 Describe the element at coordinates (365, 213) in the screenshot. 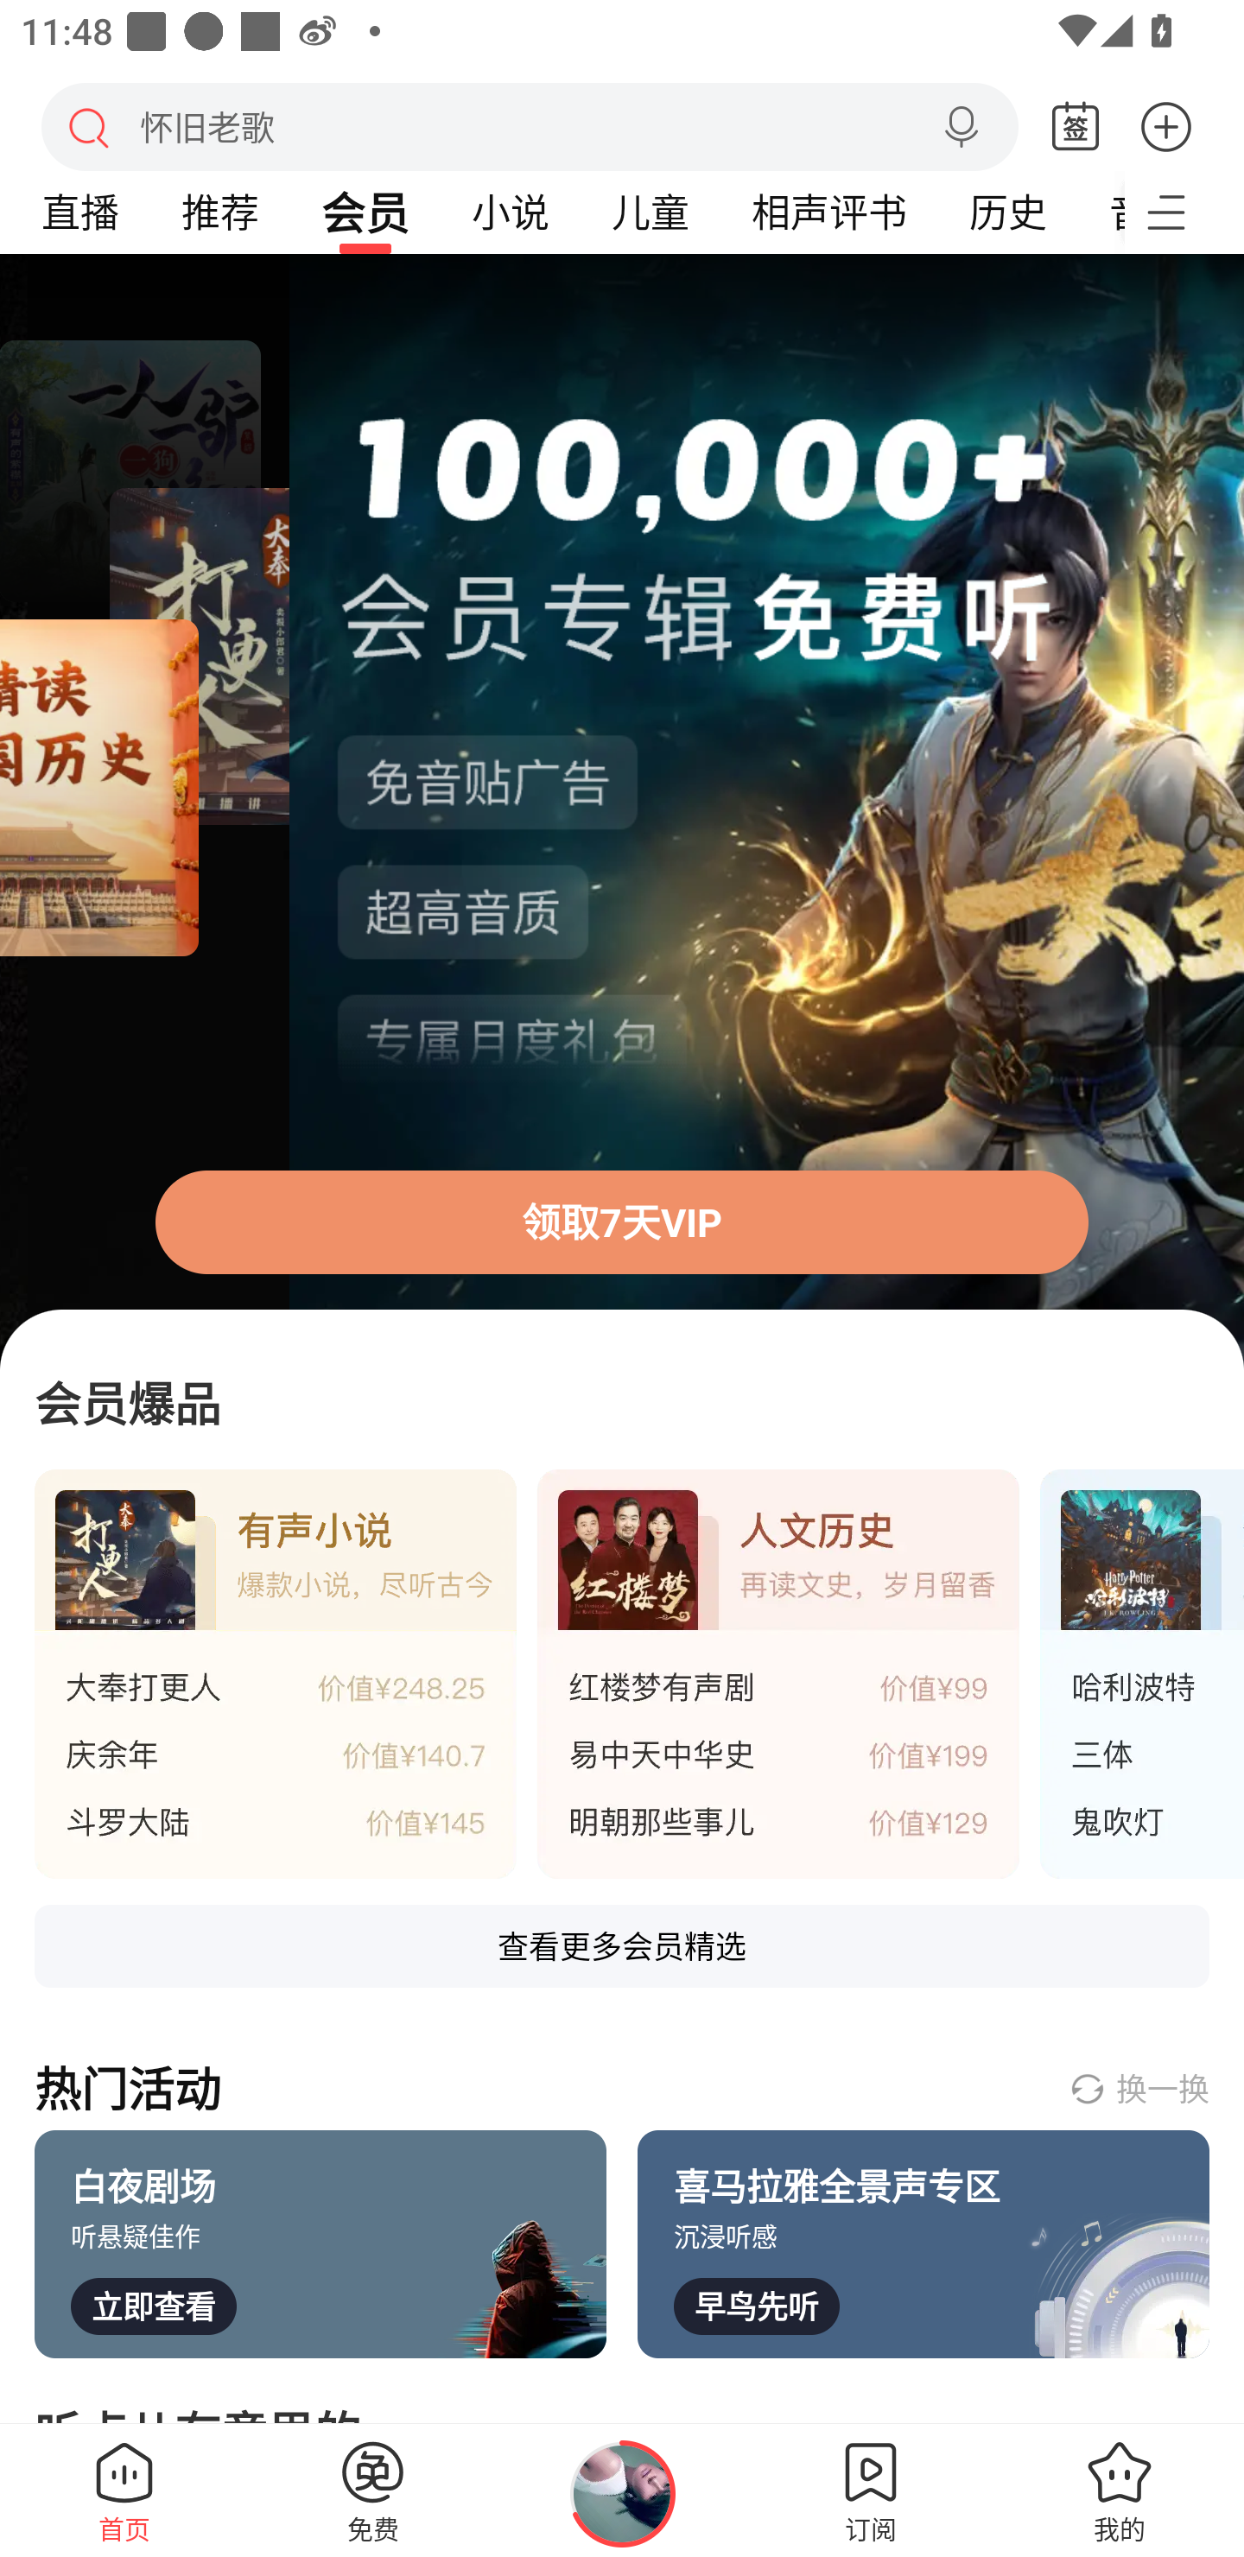

I see `会员` at that location.